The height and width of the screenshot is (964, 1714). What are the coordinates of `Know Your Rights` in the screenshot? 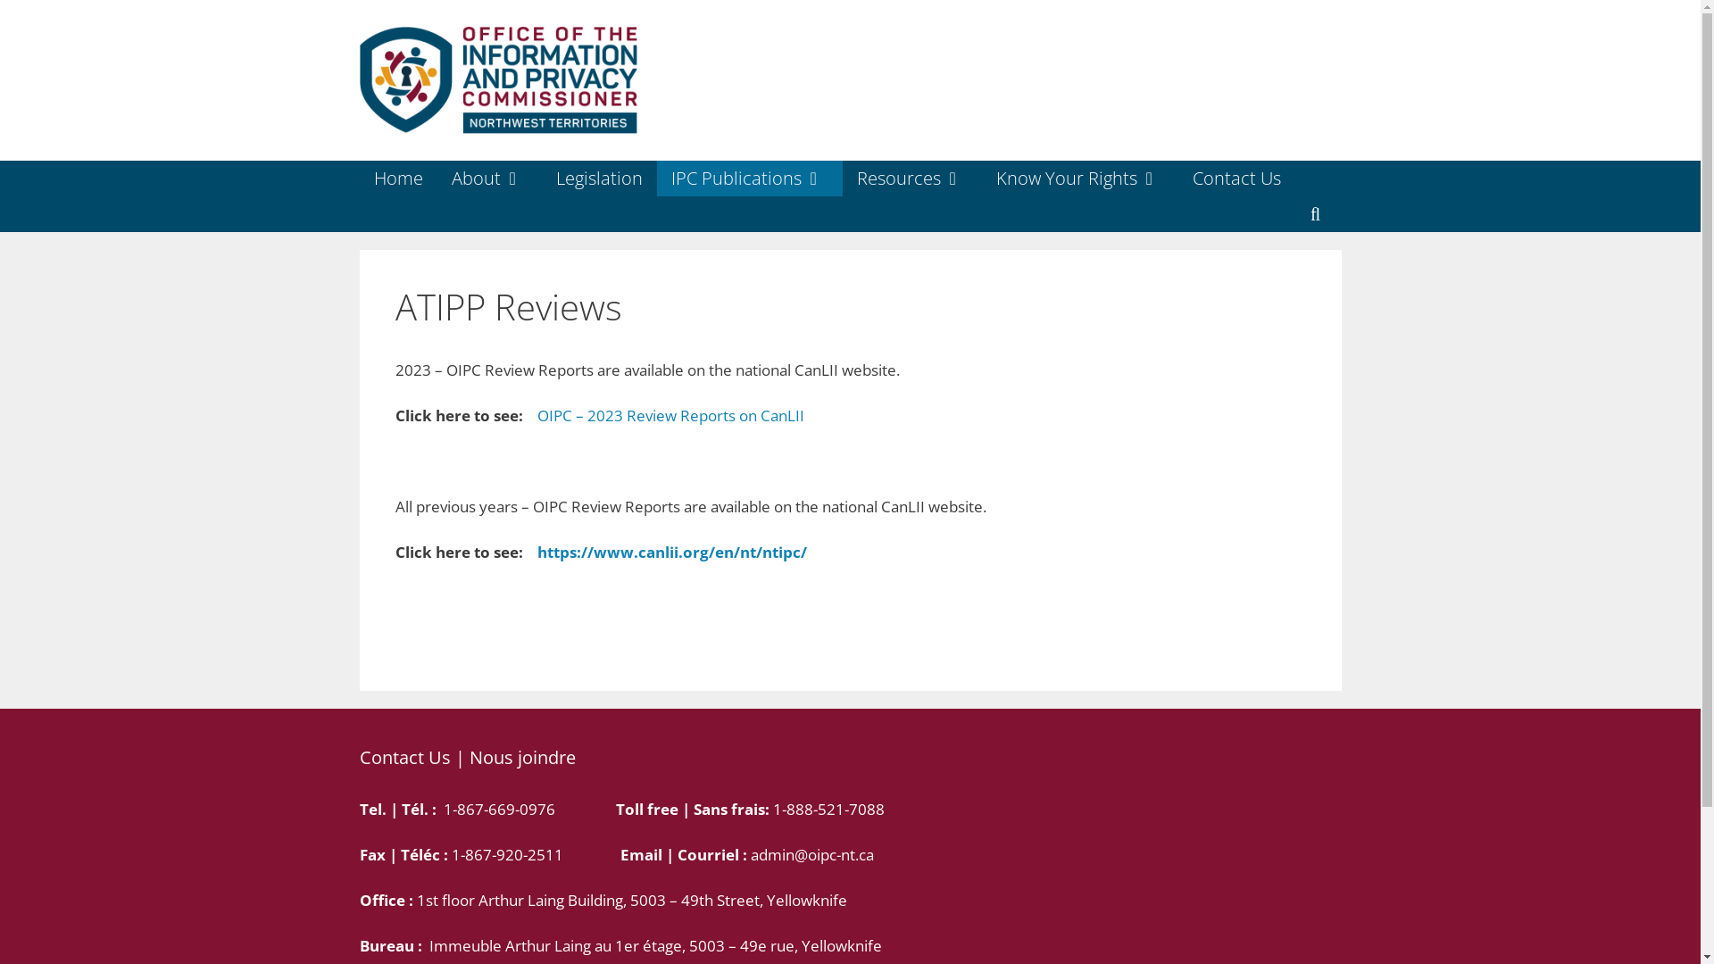 It's located at (1080, 179).